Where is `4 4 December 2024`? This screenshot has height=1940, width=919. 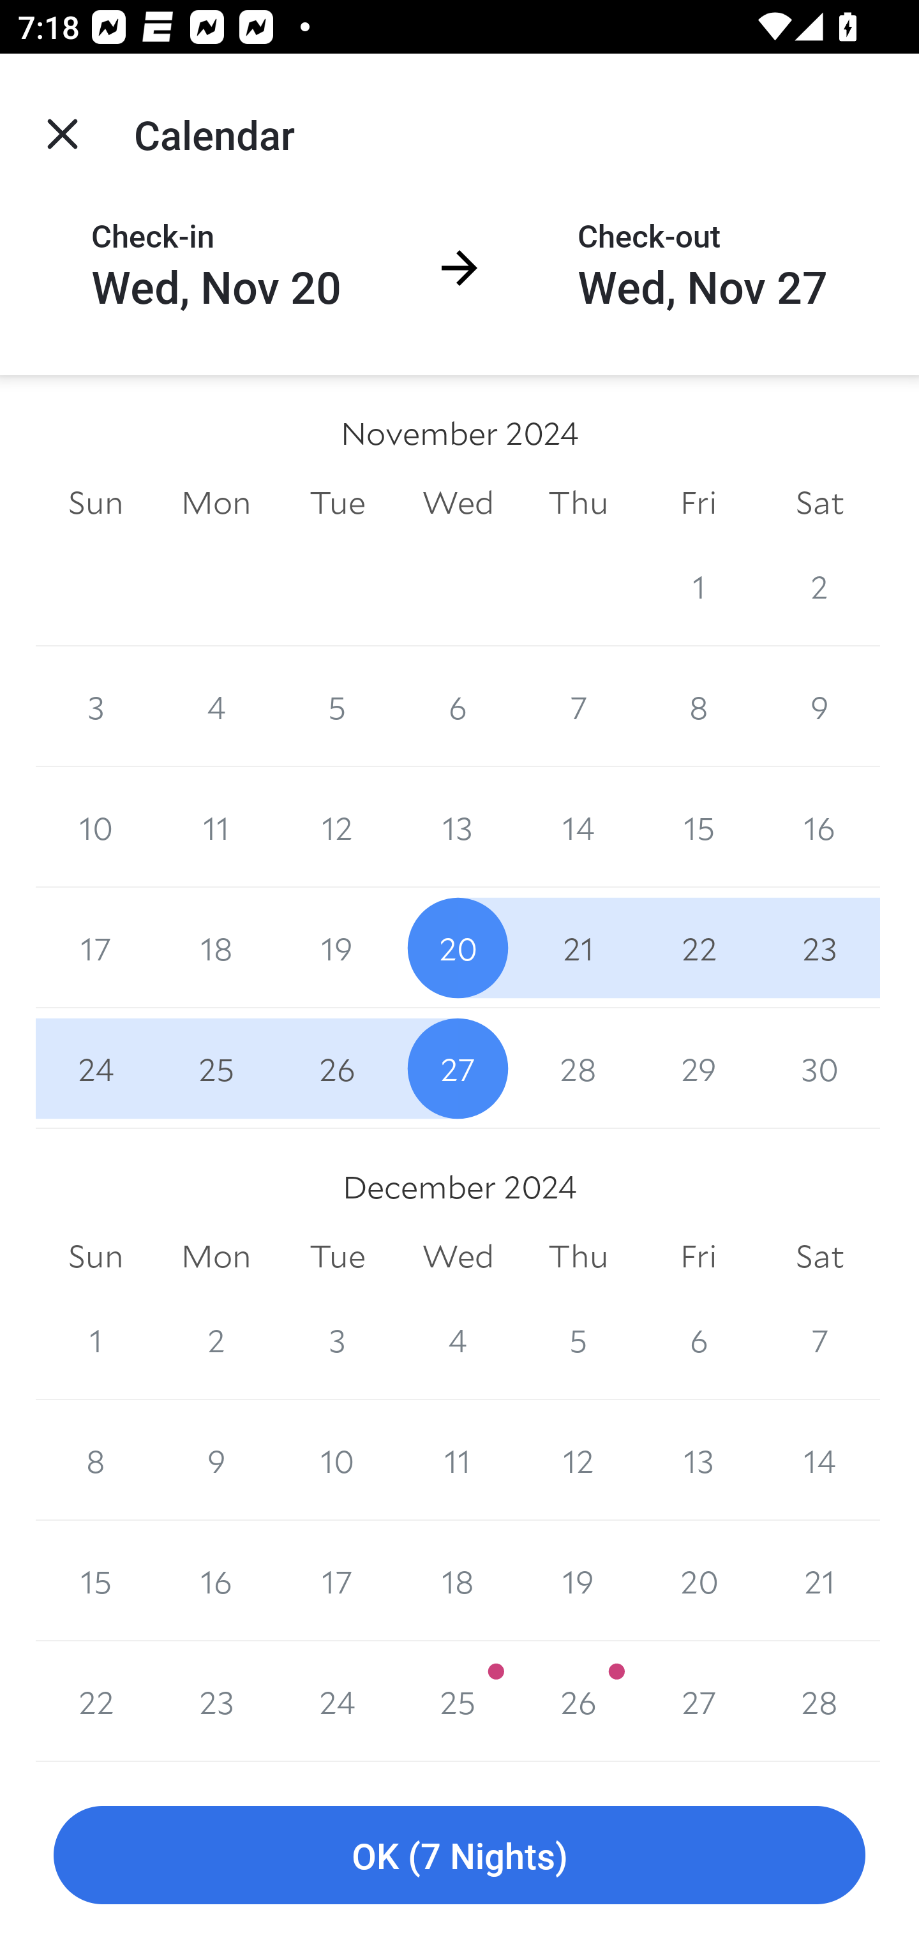
4 4 December 2024 is located at coordinates (458, 1340).